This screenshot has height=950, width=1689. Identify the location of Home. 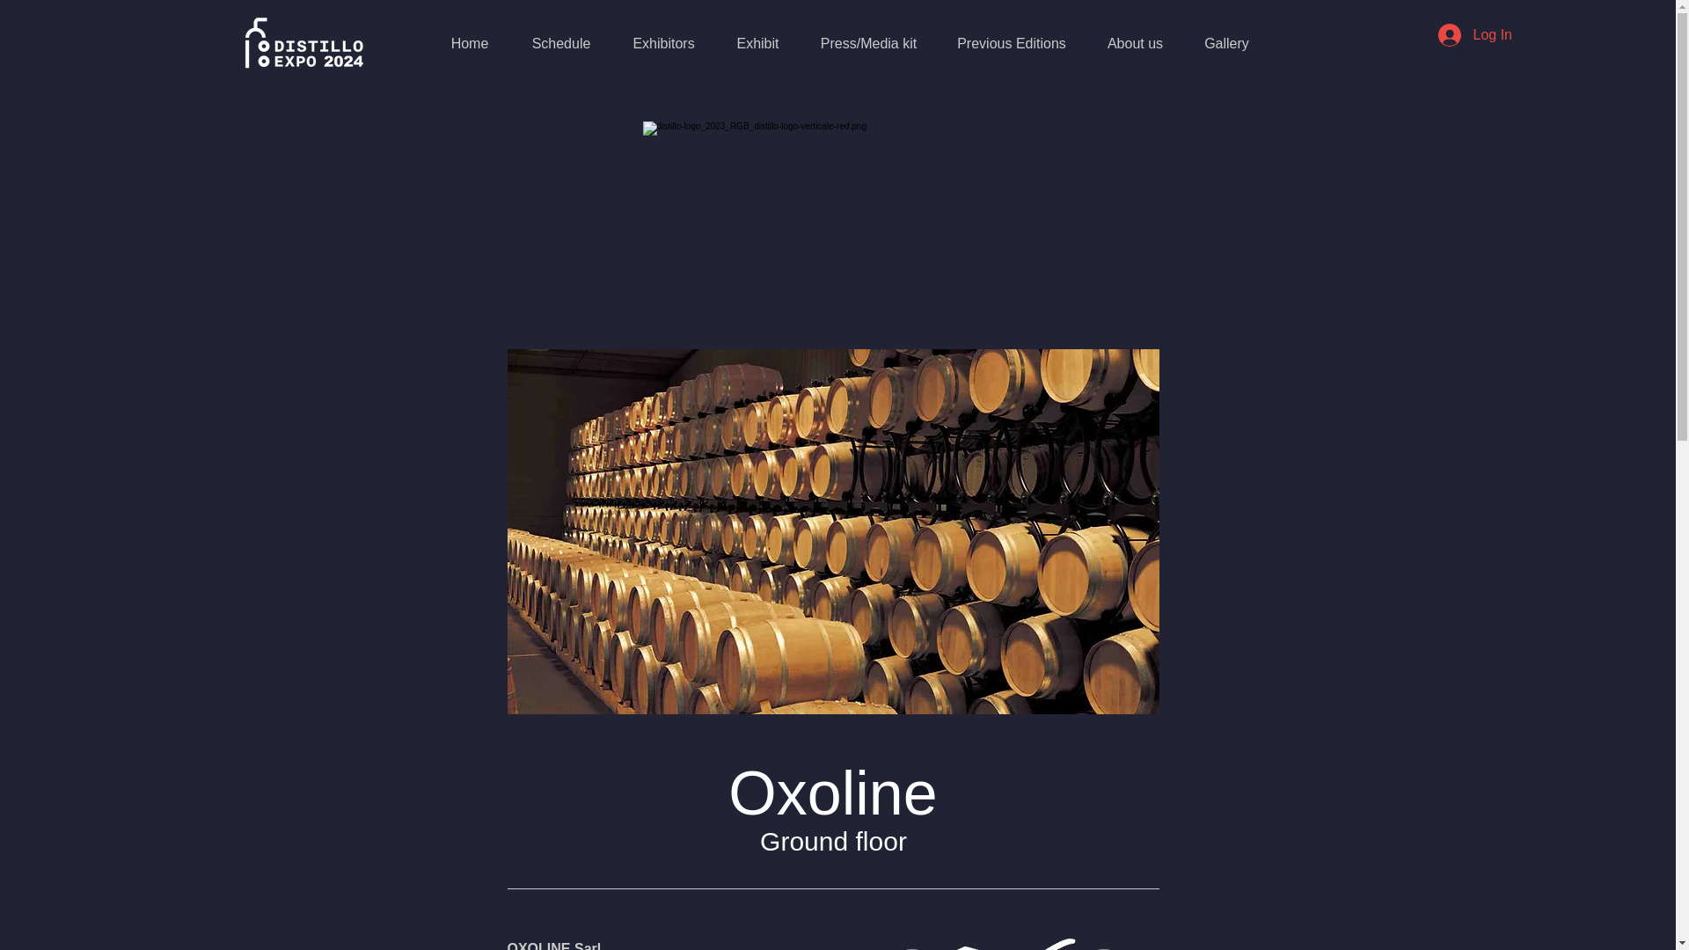
(470, 43).